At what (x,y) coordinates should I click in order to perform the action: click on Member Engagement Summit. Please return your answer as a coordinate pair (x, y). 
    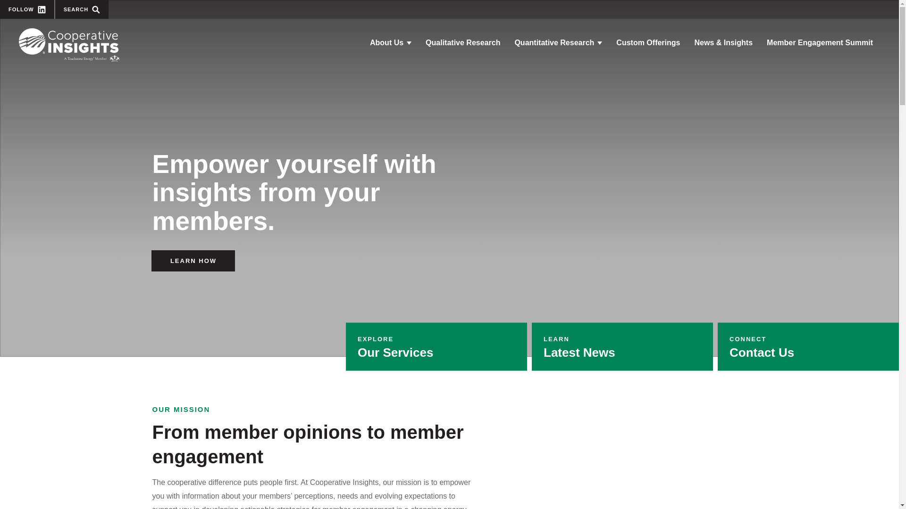
    Looking at the image, I should click on (436, 347).